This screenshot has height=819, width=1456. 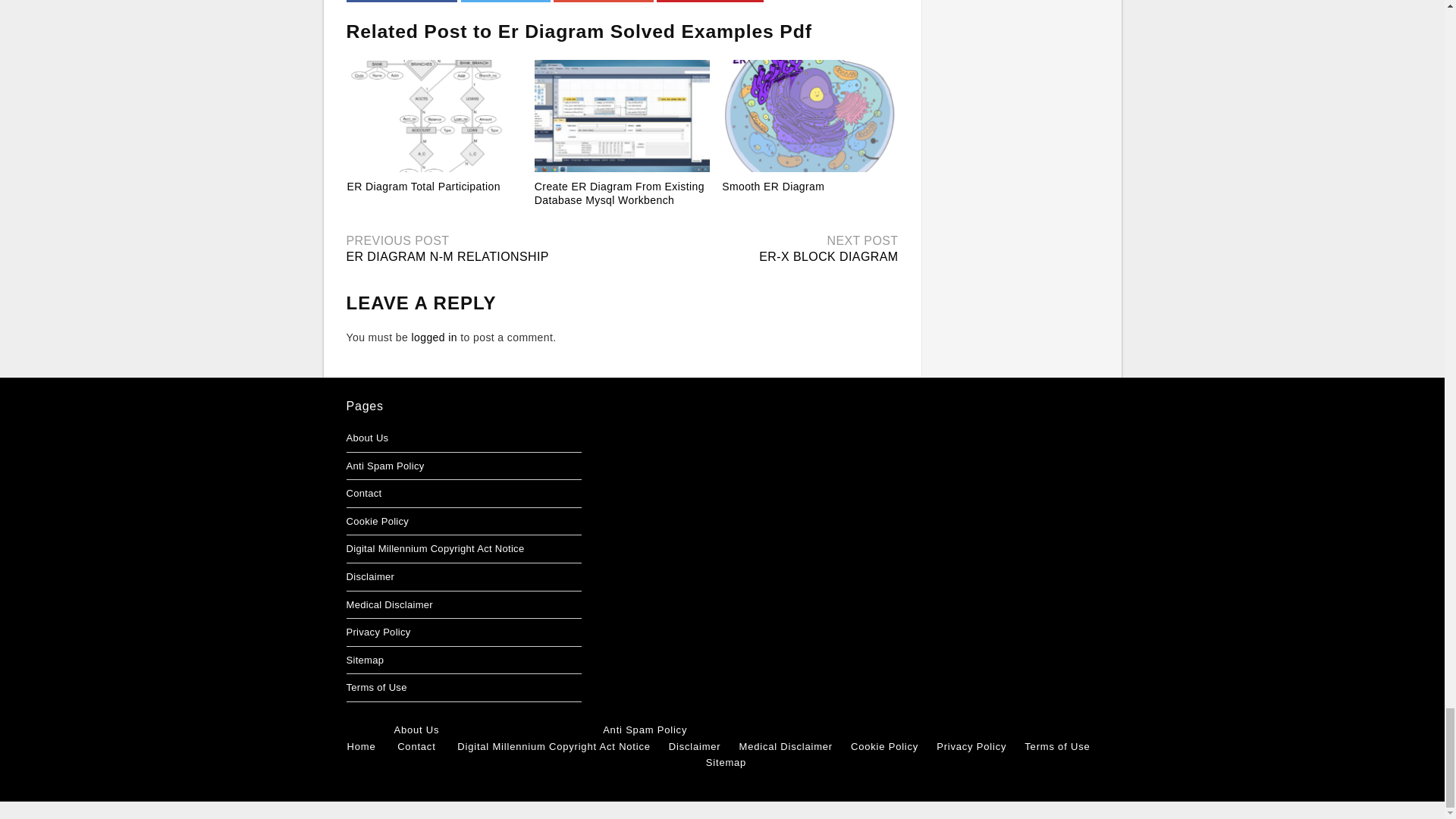 I want to click on ER DIAGRAM N-M RELATIONSHIP, so click(x=447, y=256).